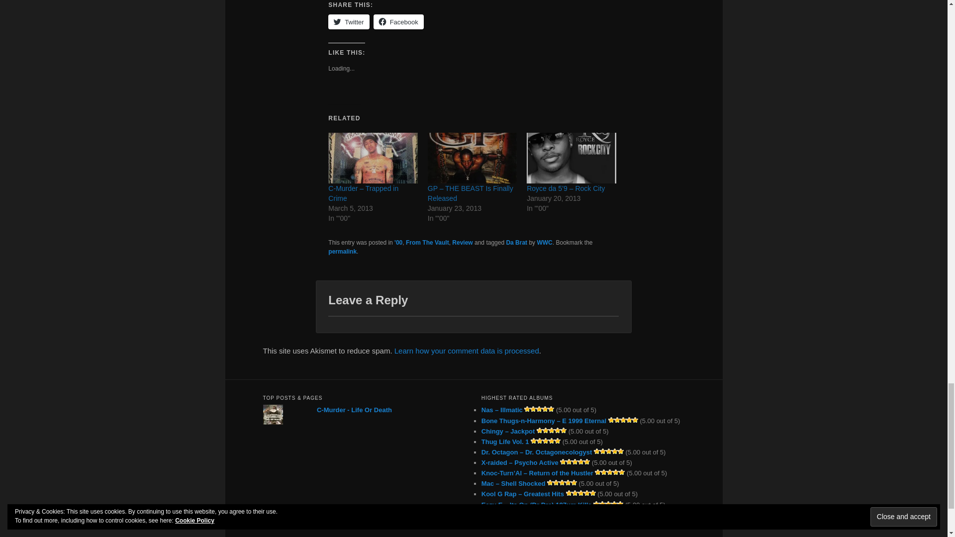  I want to click on C-Murder - Life Or Death, so click(354, 410).